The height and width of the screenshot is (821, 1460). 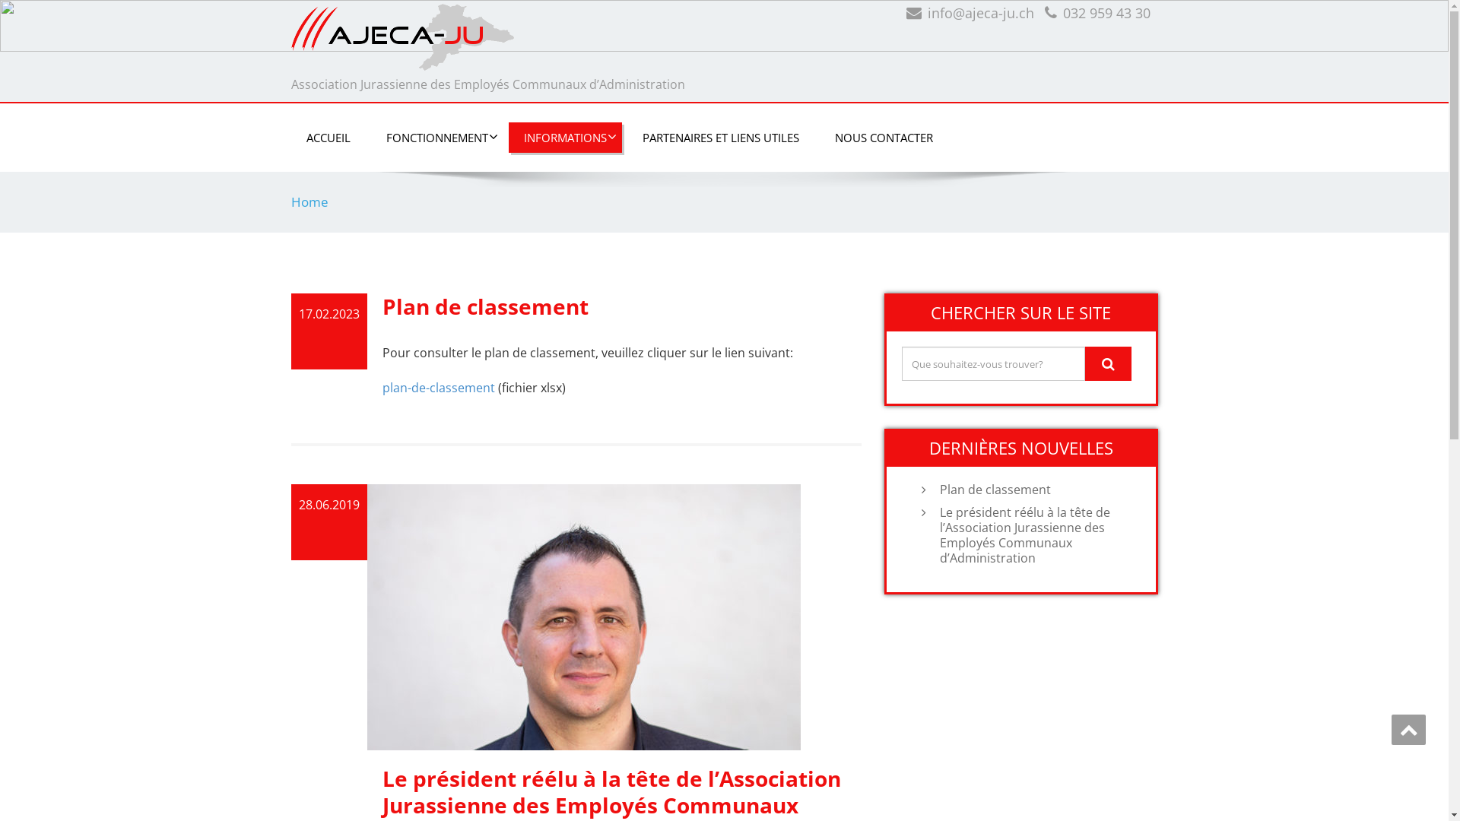 I want to click on plan-de-classement, so click(x=438, y=388).